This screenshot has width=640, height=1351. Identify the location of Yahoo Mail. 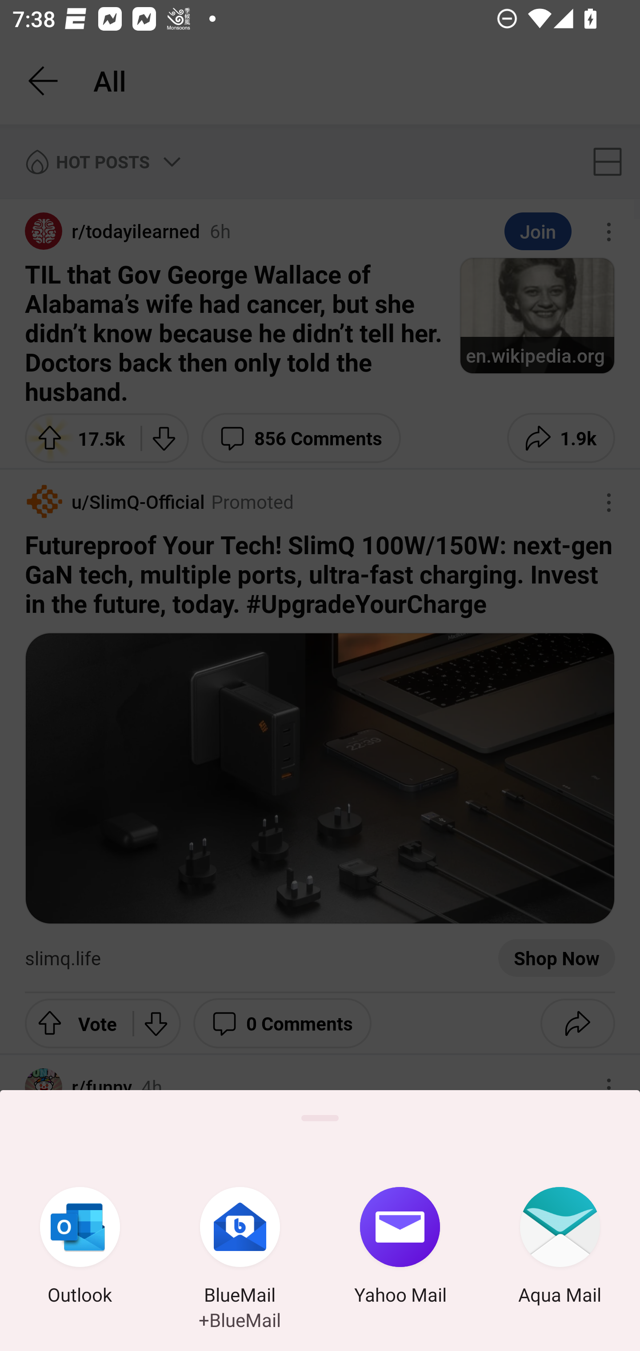
(400, 1248).